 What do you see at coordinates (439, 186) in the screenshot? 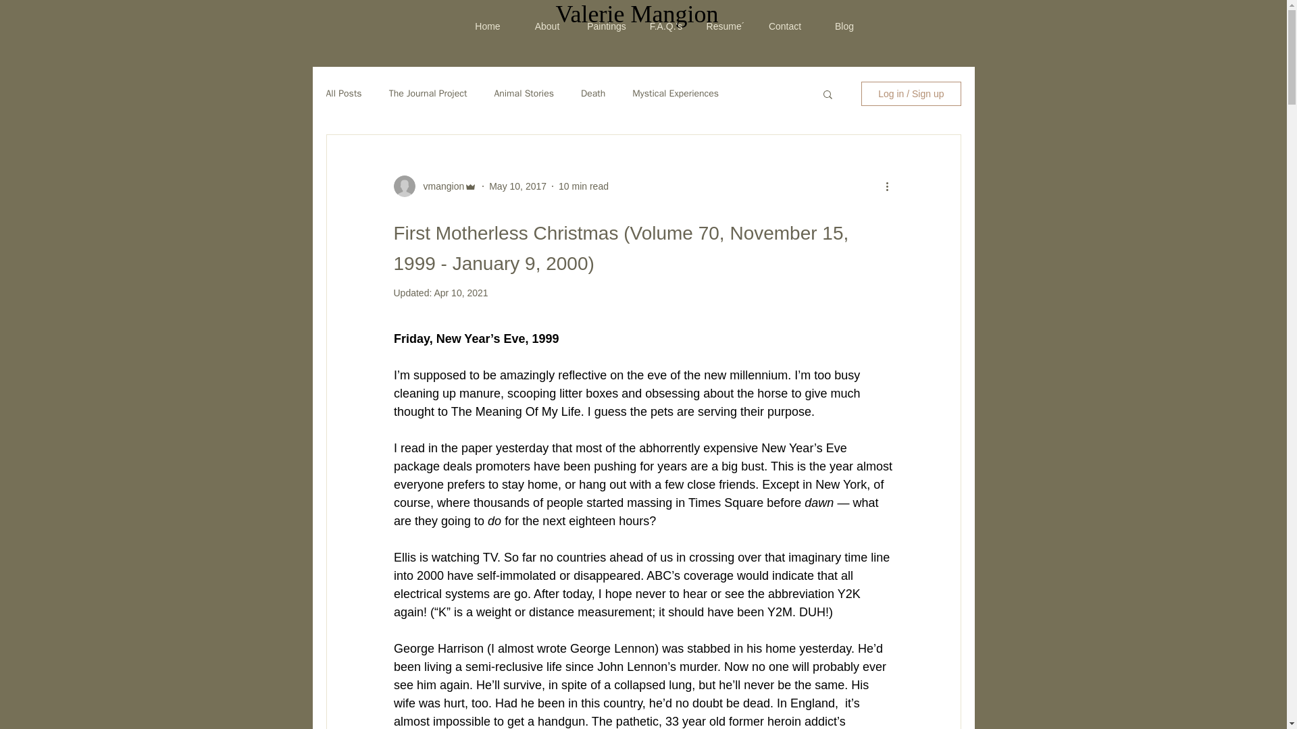
I see `vmangion` at bounding box center [439, 186].